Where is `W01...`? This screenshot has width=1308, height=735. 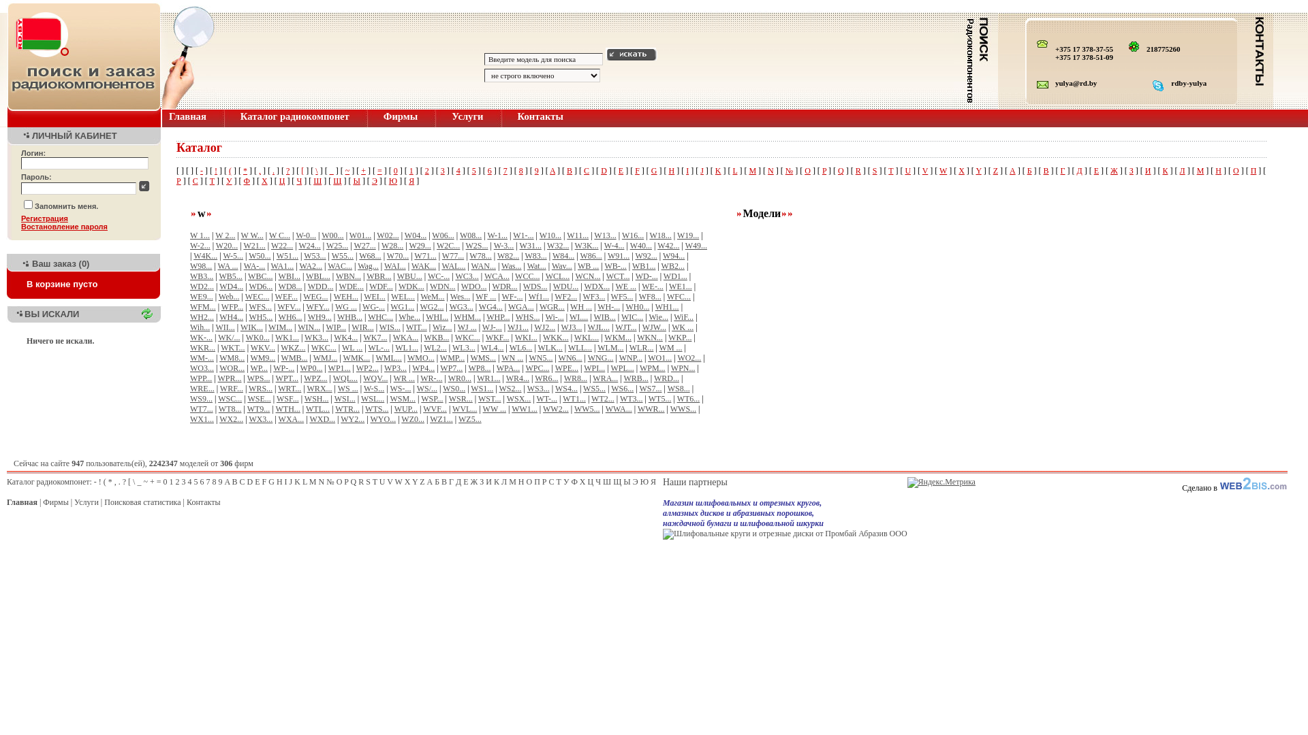 W01... is located at coordinates (360, 235).